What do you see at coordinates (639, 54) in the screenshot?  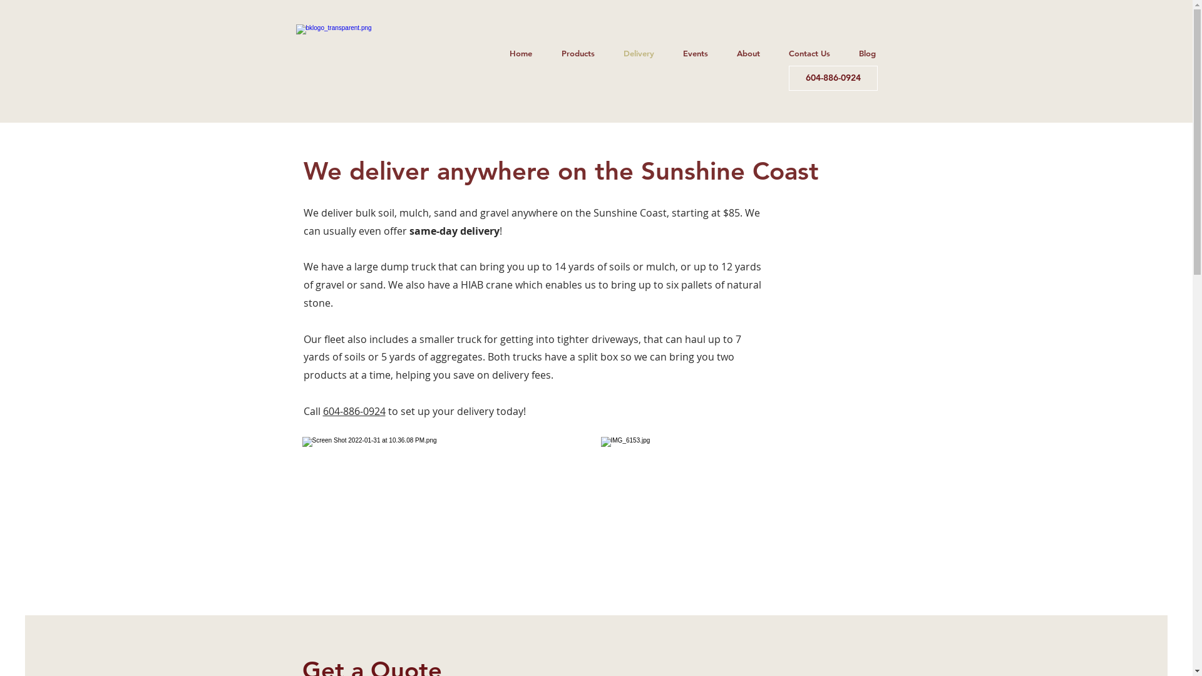 I see `Delivery` at bounding box center [639, 54].